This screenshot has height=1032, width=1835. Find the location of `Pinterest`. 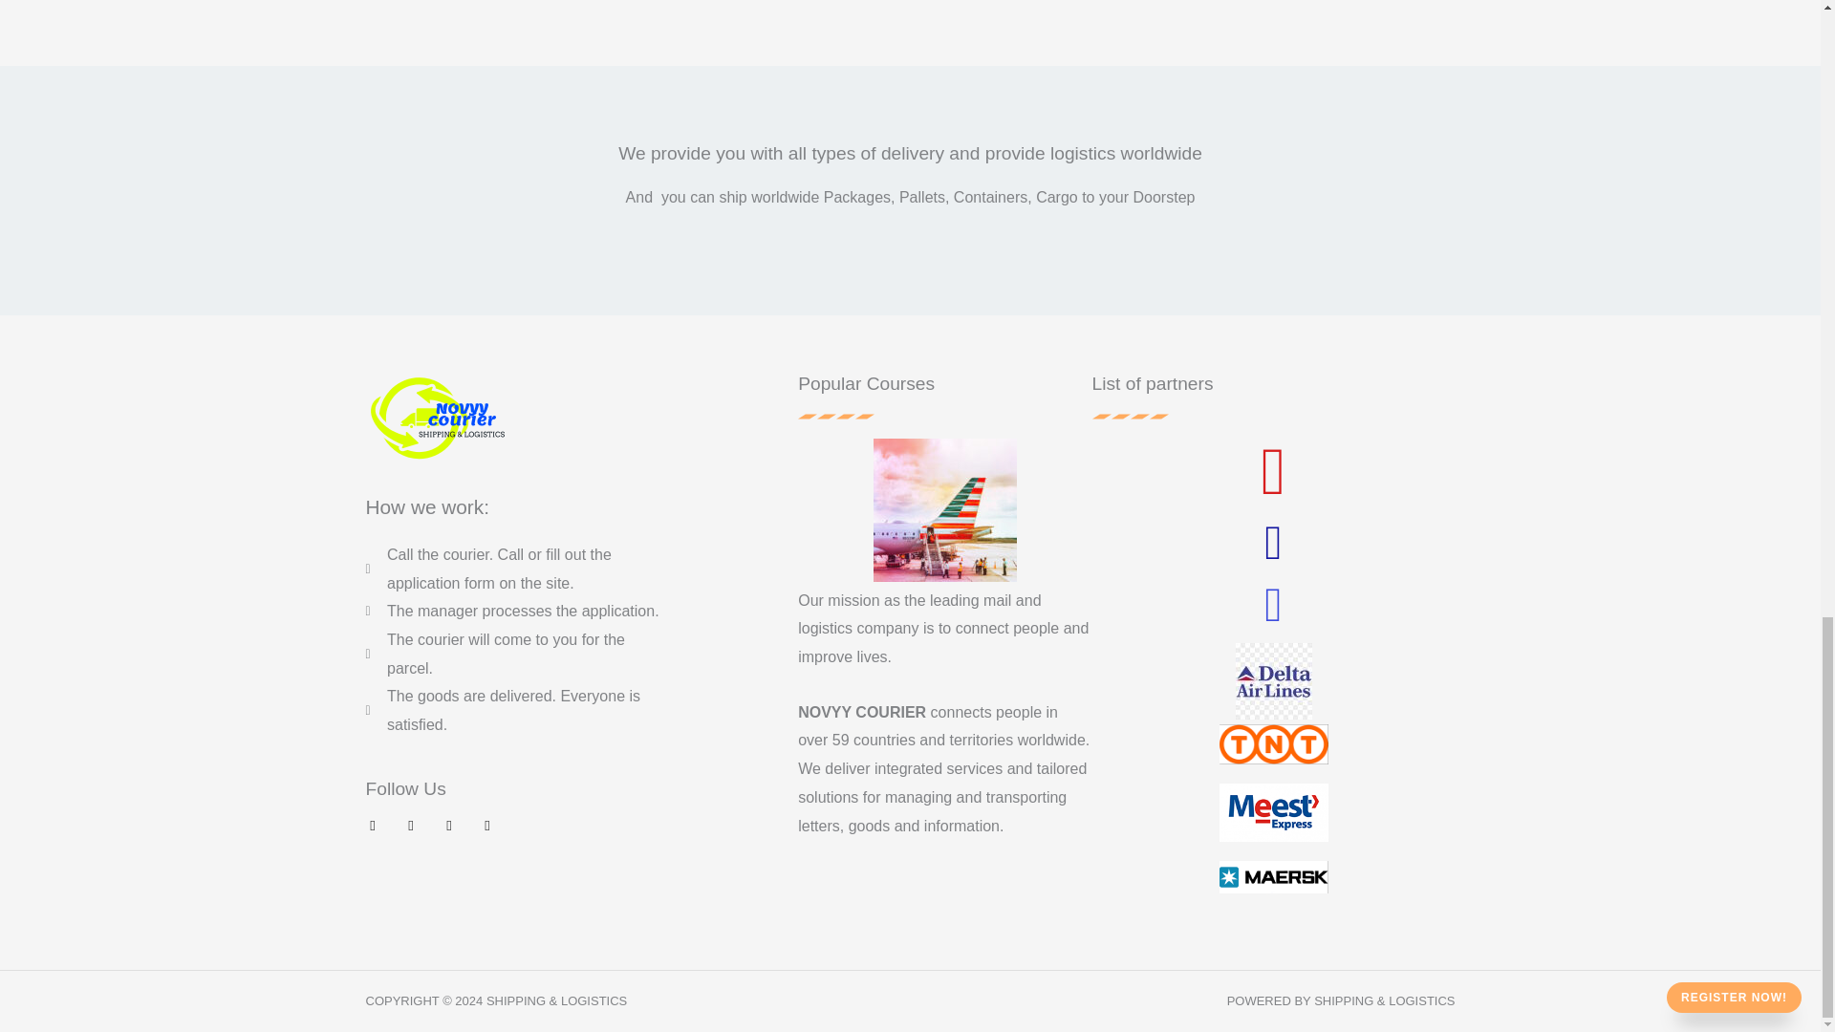

Pinterest is located at coordinates (448, 826).